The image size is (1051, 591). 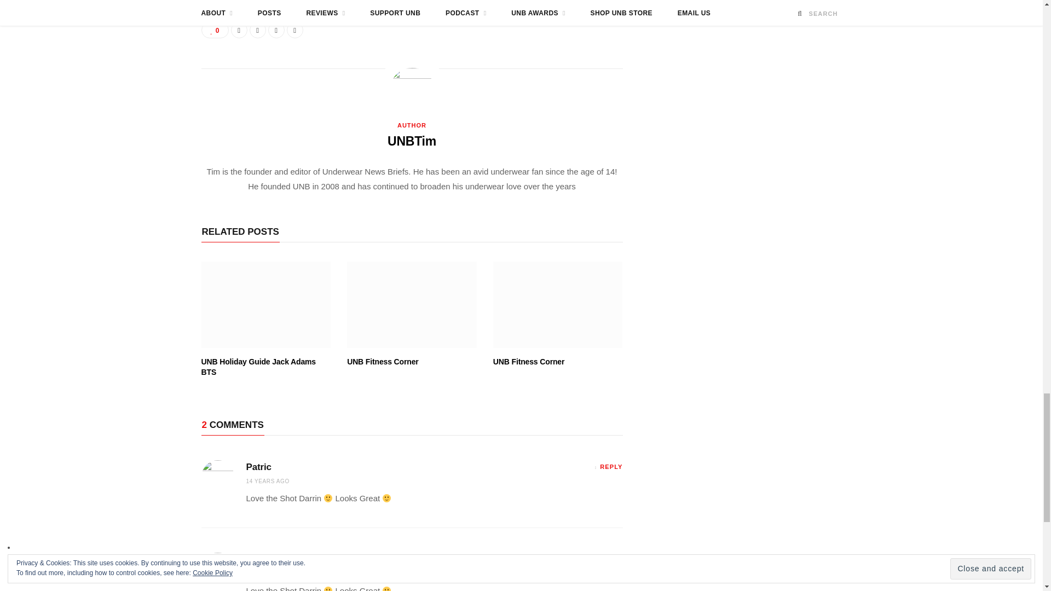 What do you see at coordinates (295, 30) in the screenshot?
I see `Email` at bounding box center [295, 30].